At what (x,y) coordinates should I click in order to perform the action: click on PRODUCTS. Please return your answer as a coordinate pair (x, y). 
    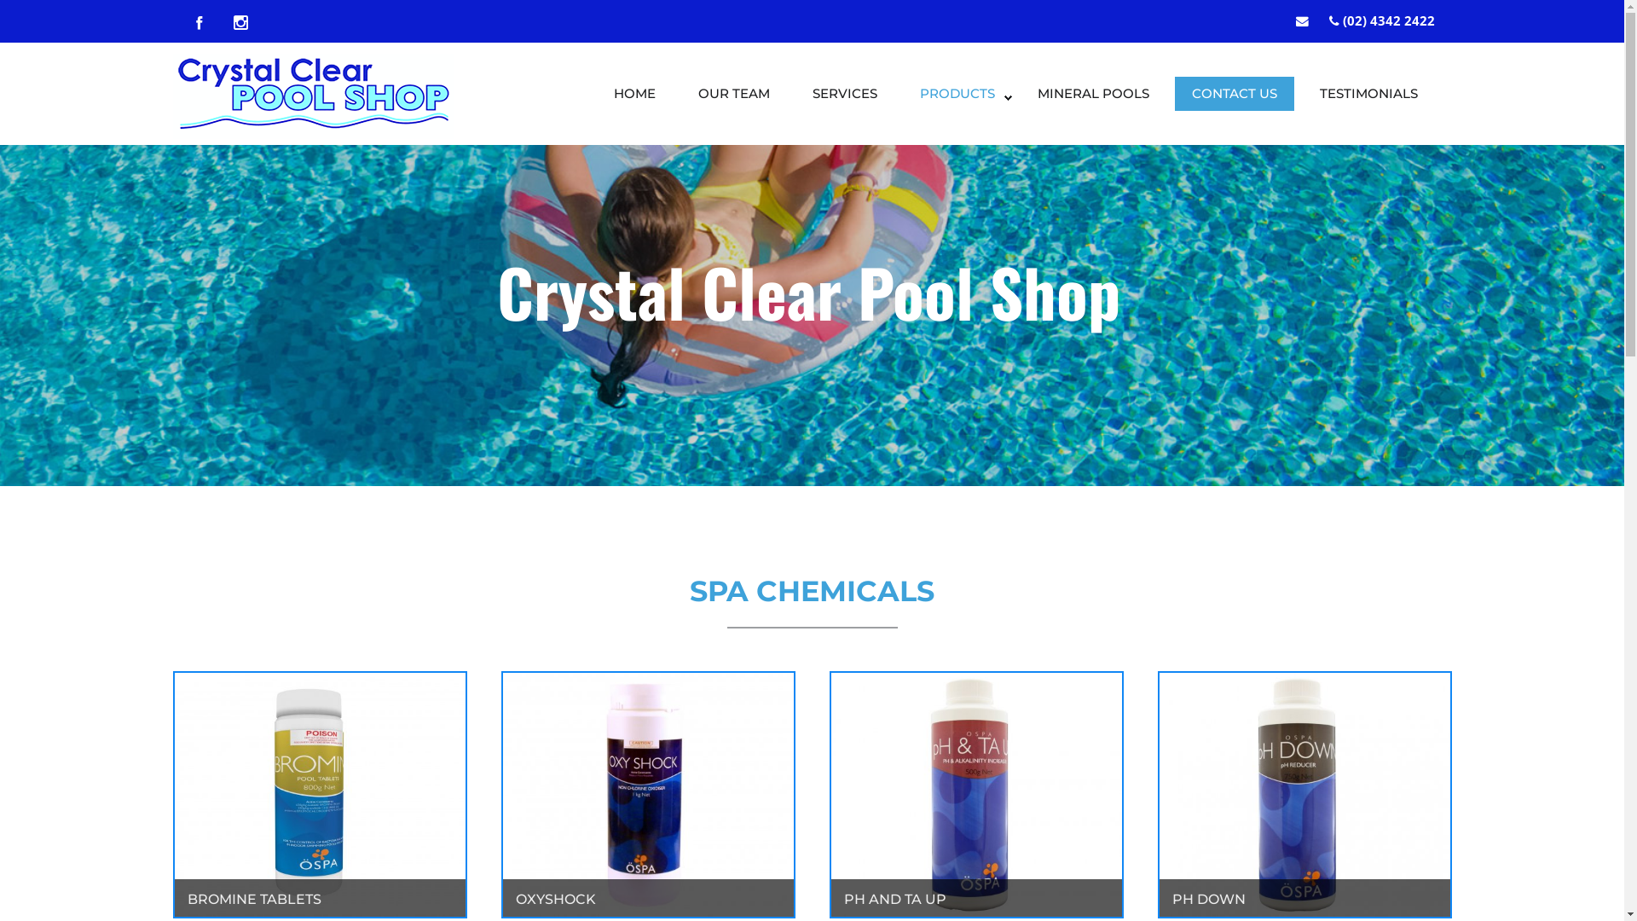
    Looking at the image, I should click on (957, 98).